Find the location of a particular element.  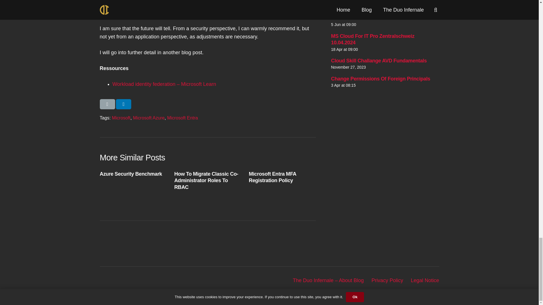

Microsoft Azure is located at coordinates (149, 117).